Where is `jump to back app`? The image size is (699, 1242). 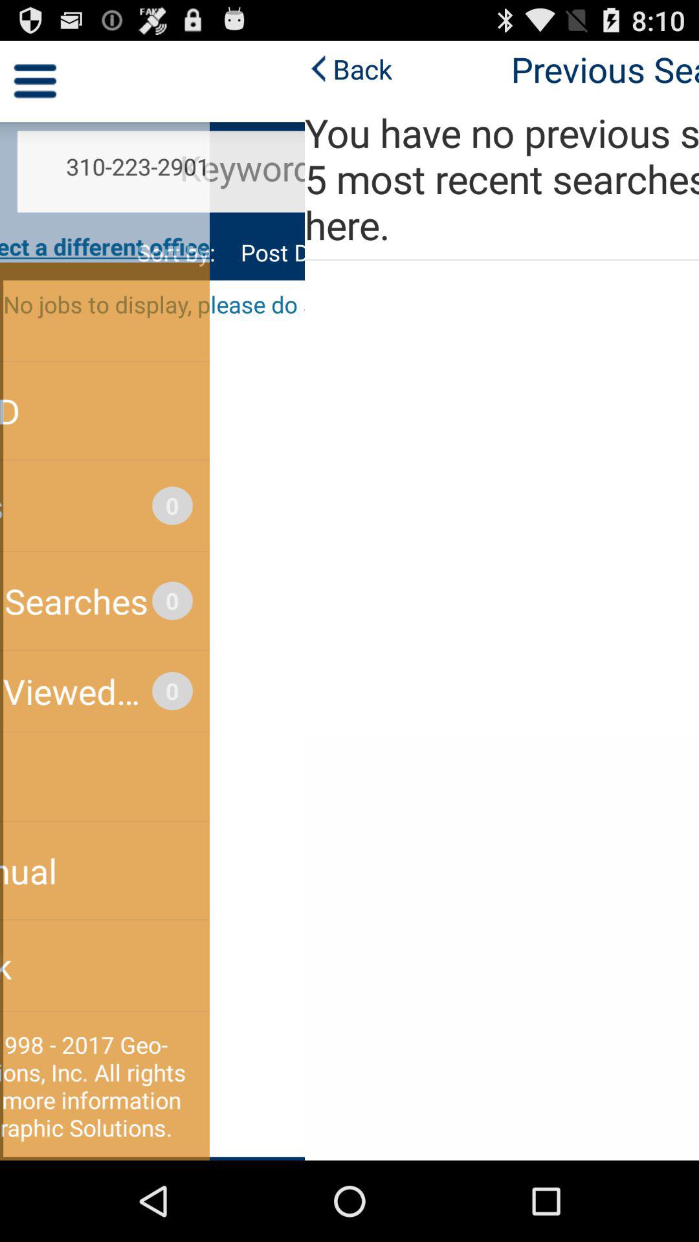
jump to back app is located at coordinates (44, 69).